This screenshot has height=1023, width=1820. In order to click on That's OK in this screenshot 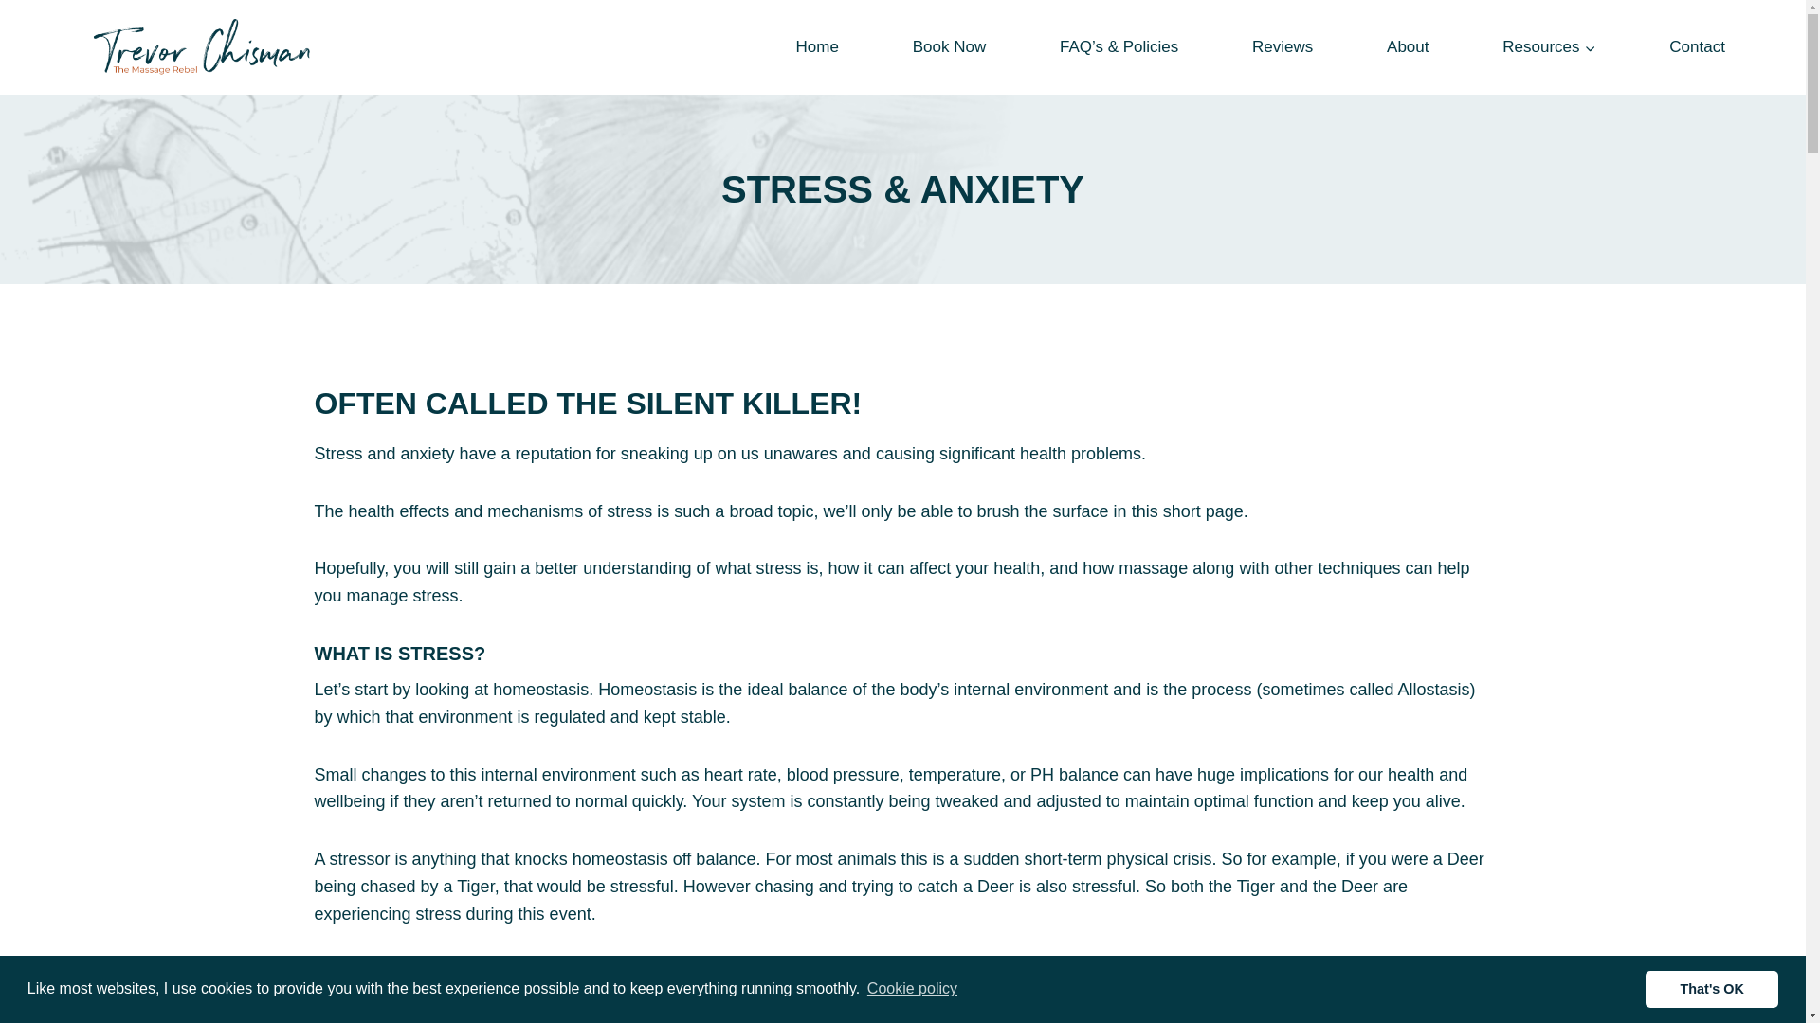, I will do `click(1711, 988)`.